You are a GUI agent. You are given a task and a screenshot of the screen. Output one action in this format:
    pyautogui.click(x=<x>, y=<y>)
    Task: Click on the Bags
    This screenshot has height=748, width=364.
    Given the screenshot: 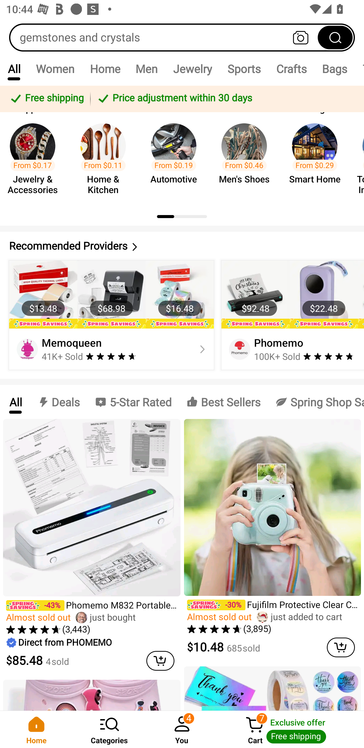 What is the action you would take?
    pyautogui.click(x=335, y=69)
    